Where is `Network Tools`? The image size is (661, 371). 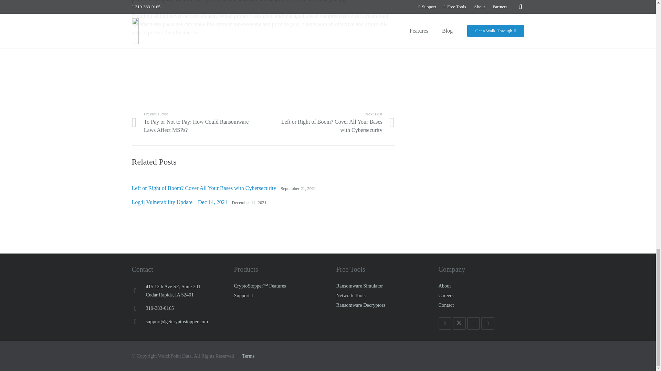
Network Tools is located at coordinates (350, 295).